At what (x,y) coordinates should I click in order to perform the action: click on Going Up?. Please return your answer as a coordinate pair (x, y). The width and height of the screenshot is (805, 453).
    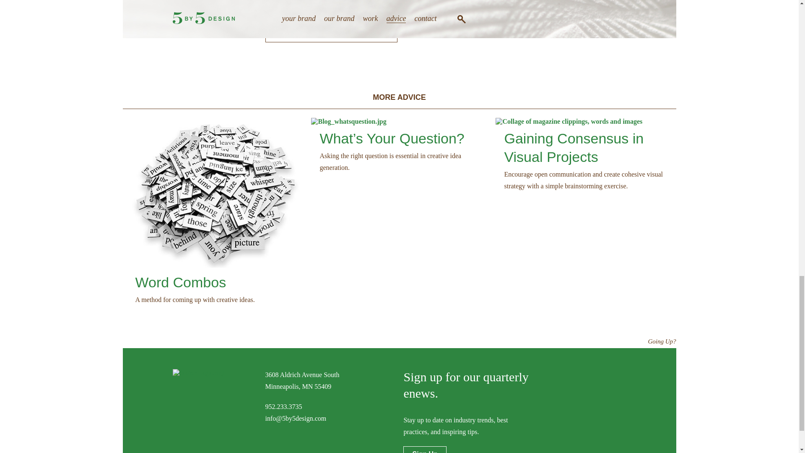
    Looking at the image, I should click on (653, 341).